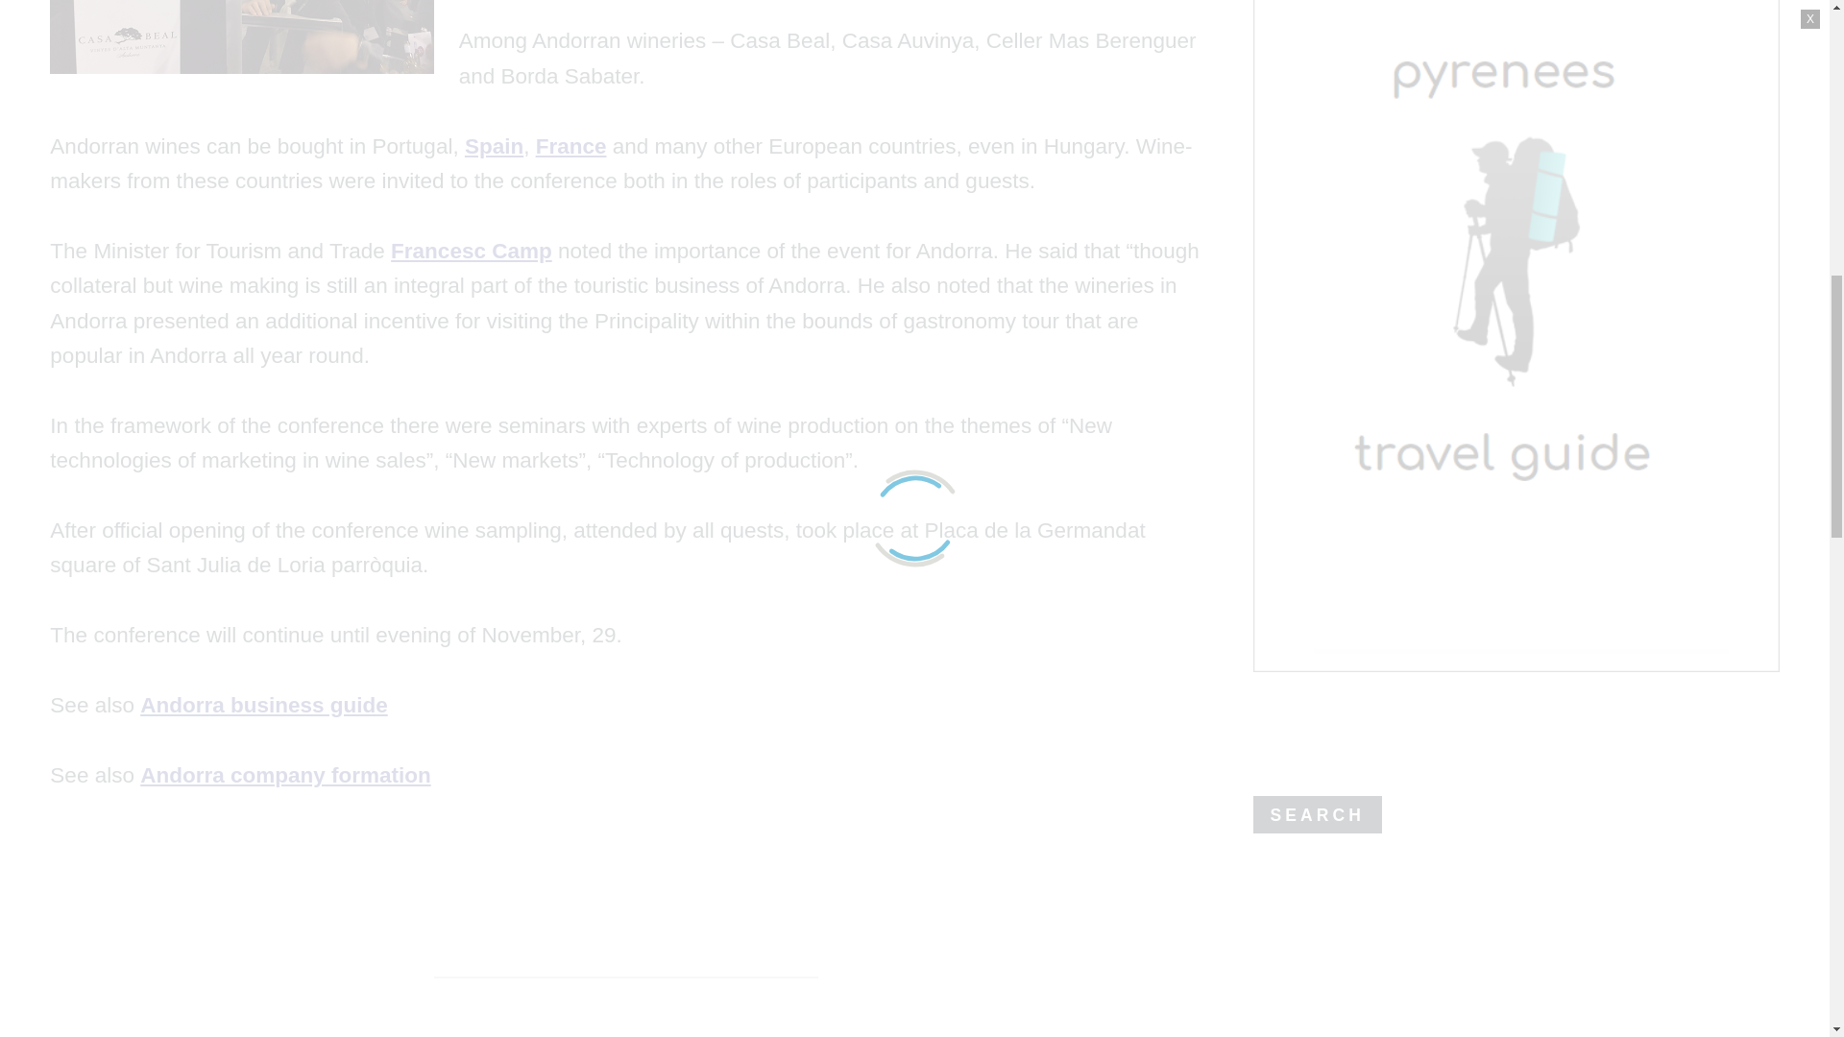 This screenshot has height=1037, width=1844. Describe the element at coordinates (570, 146) in the screenshot. I see `France` at that location.